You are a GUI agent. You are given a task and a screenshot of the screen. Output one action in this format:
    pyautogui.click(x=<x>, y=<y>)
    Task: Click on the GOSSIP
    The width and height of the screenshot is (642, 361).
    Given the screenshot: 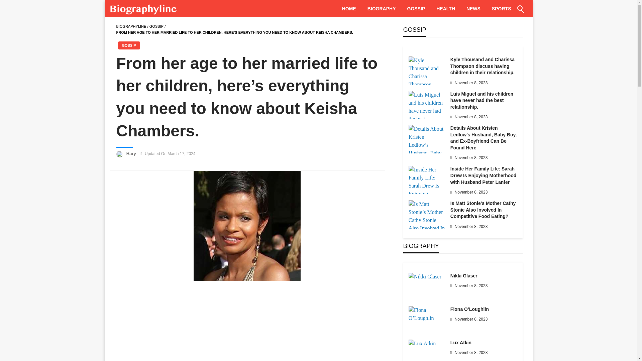 What is the action you would take?
    pyautogui.click(x=128, y=45)
    